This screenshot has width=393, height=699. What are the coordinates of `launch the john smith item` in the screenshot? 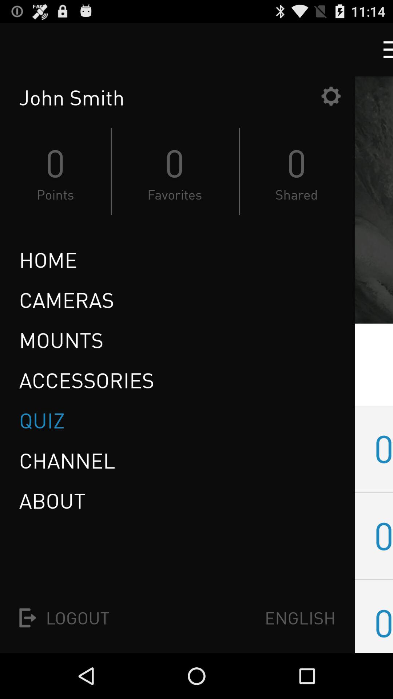 It's located at (168, 98).